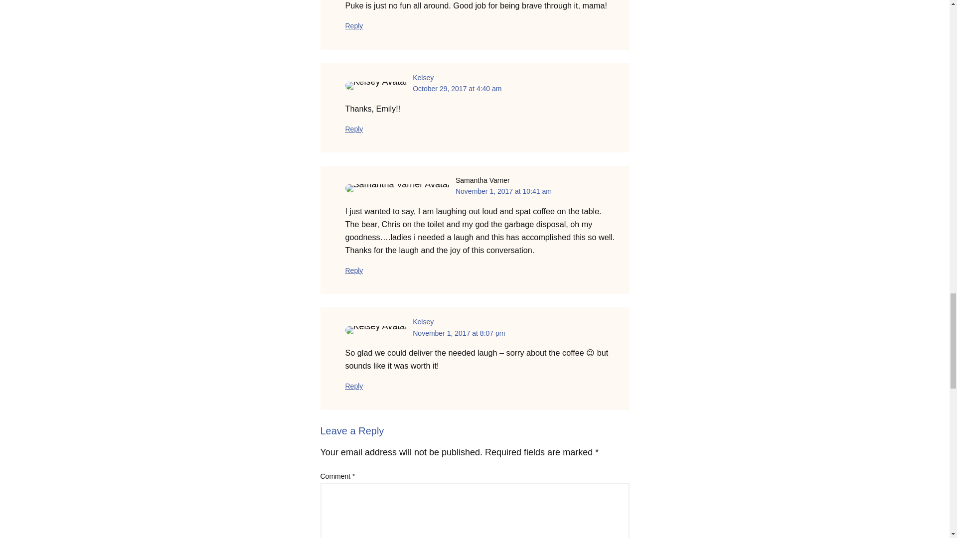  Describe the element at coordinates (353, 386) in the screenshot. I see `Reply` at that location.